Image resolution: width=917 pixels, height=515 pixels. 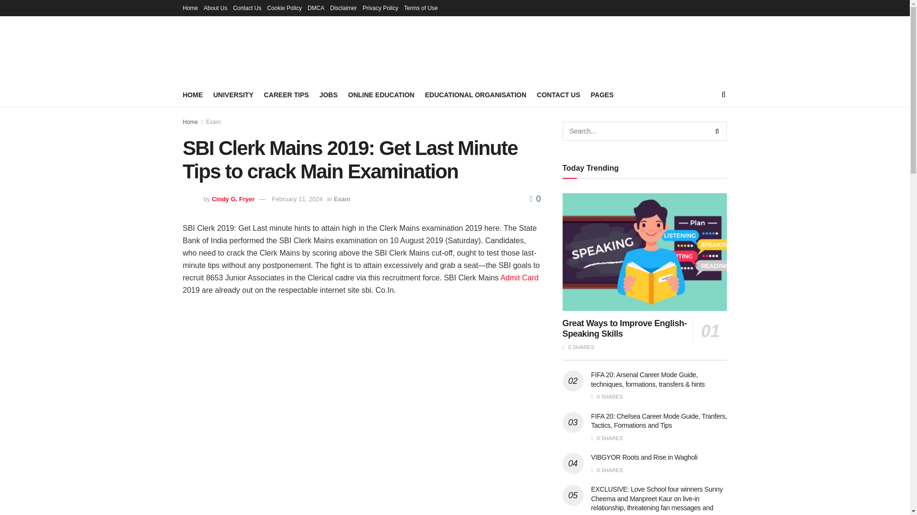 What do you see at coordinates (558, 94) in the screenshot?
I see `CONTACT US` at bounding box center [558, 94].